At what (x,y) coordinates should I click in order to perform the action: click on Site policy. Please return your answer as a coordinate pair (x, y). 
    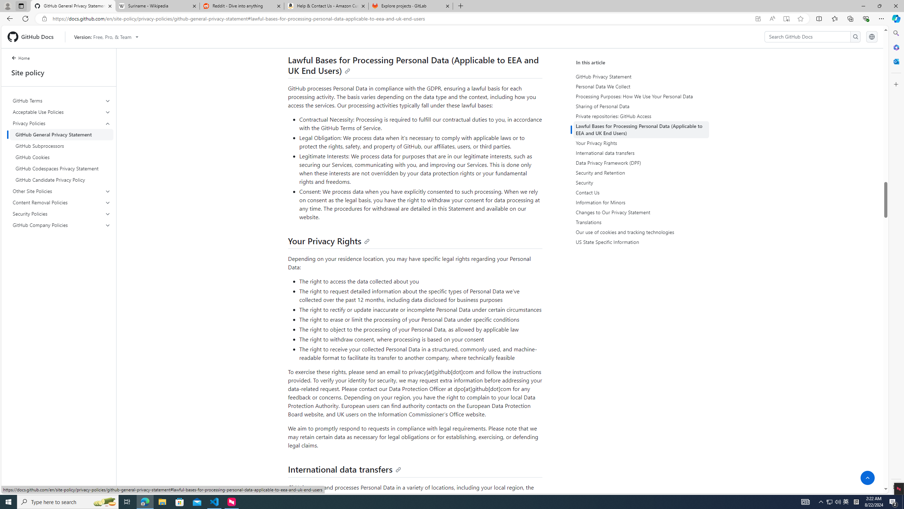
    Looking at the image, I should click on (59, 72).